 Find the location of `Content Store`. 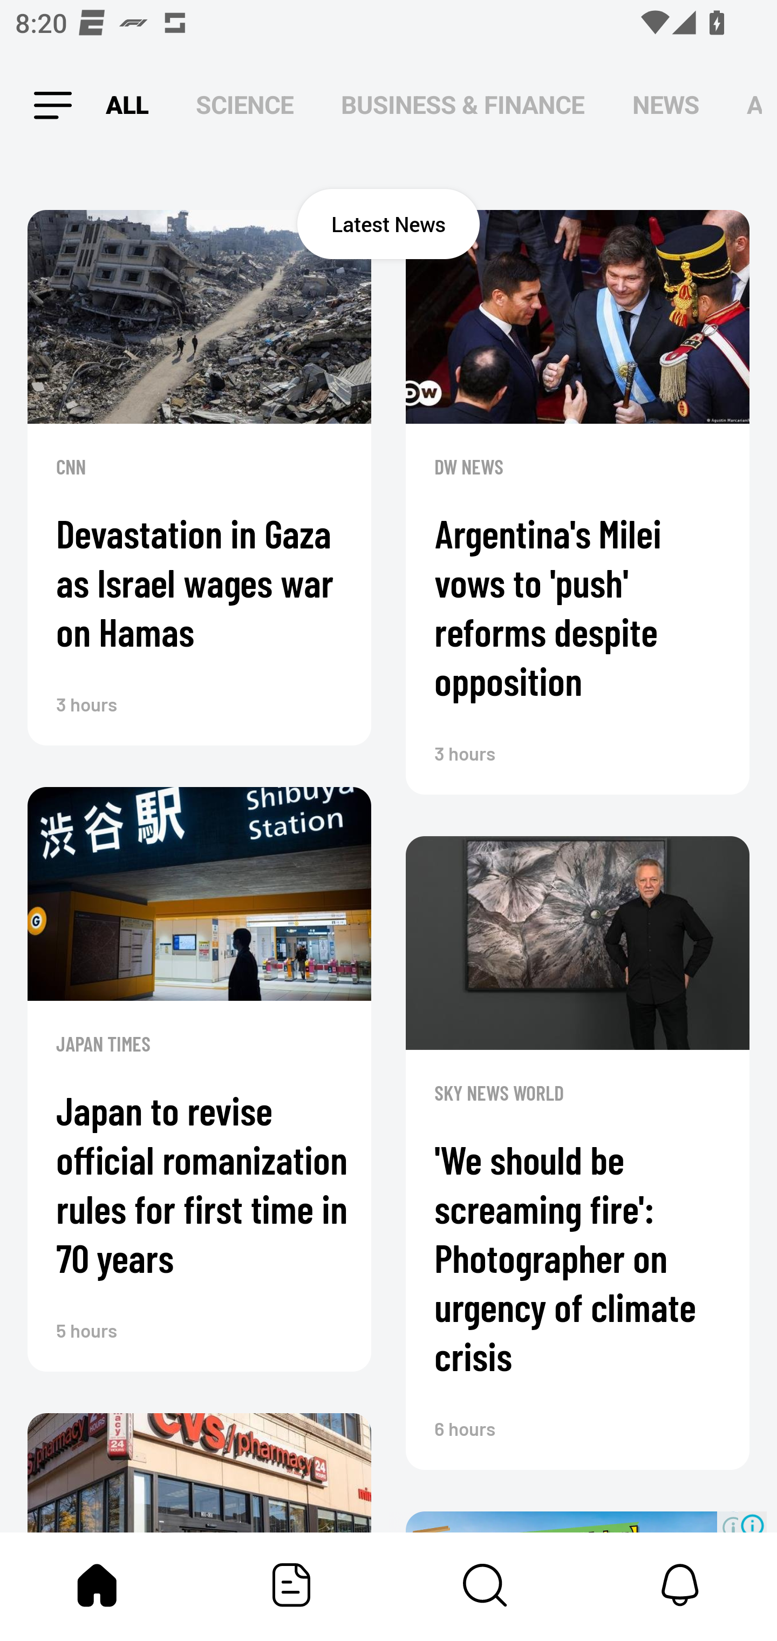

Content Store is located at coordinates (486, 1585).